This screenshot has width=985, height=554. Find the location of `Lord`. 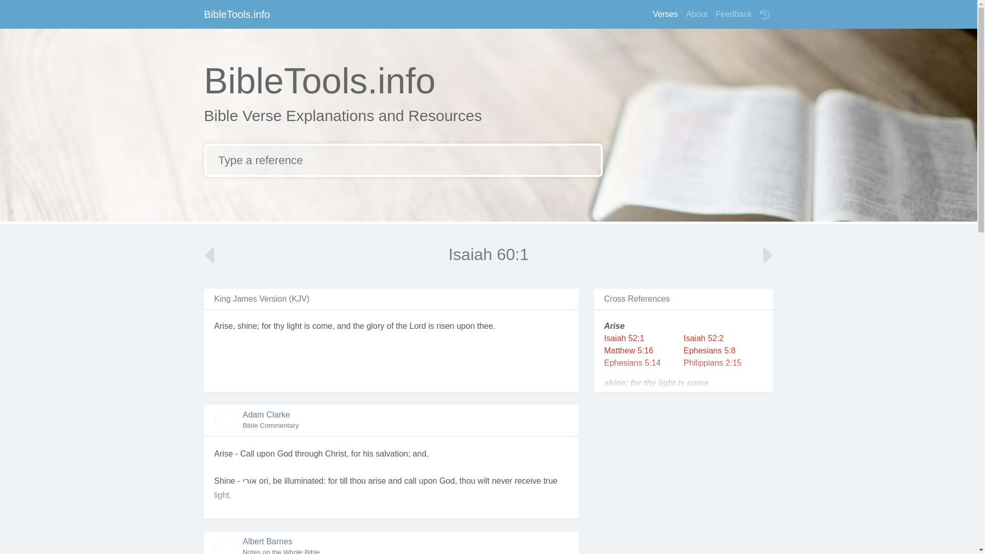

Lord is located at coordinates (418, 326).